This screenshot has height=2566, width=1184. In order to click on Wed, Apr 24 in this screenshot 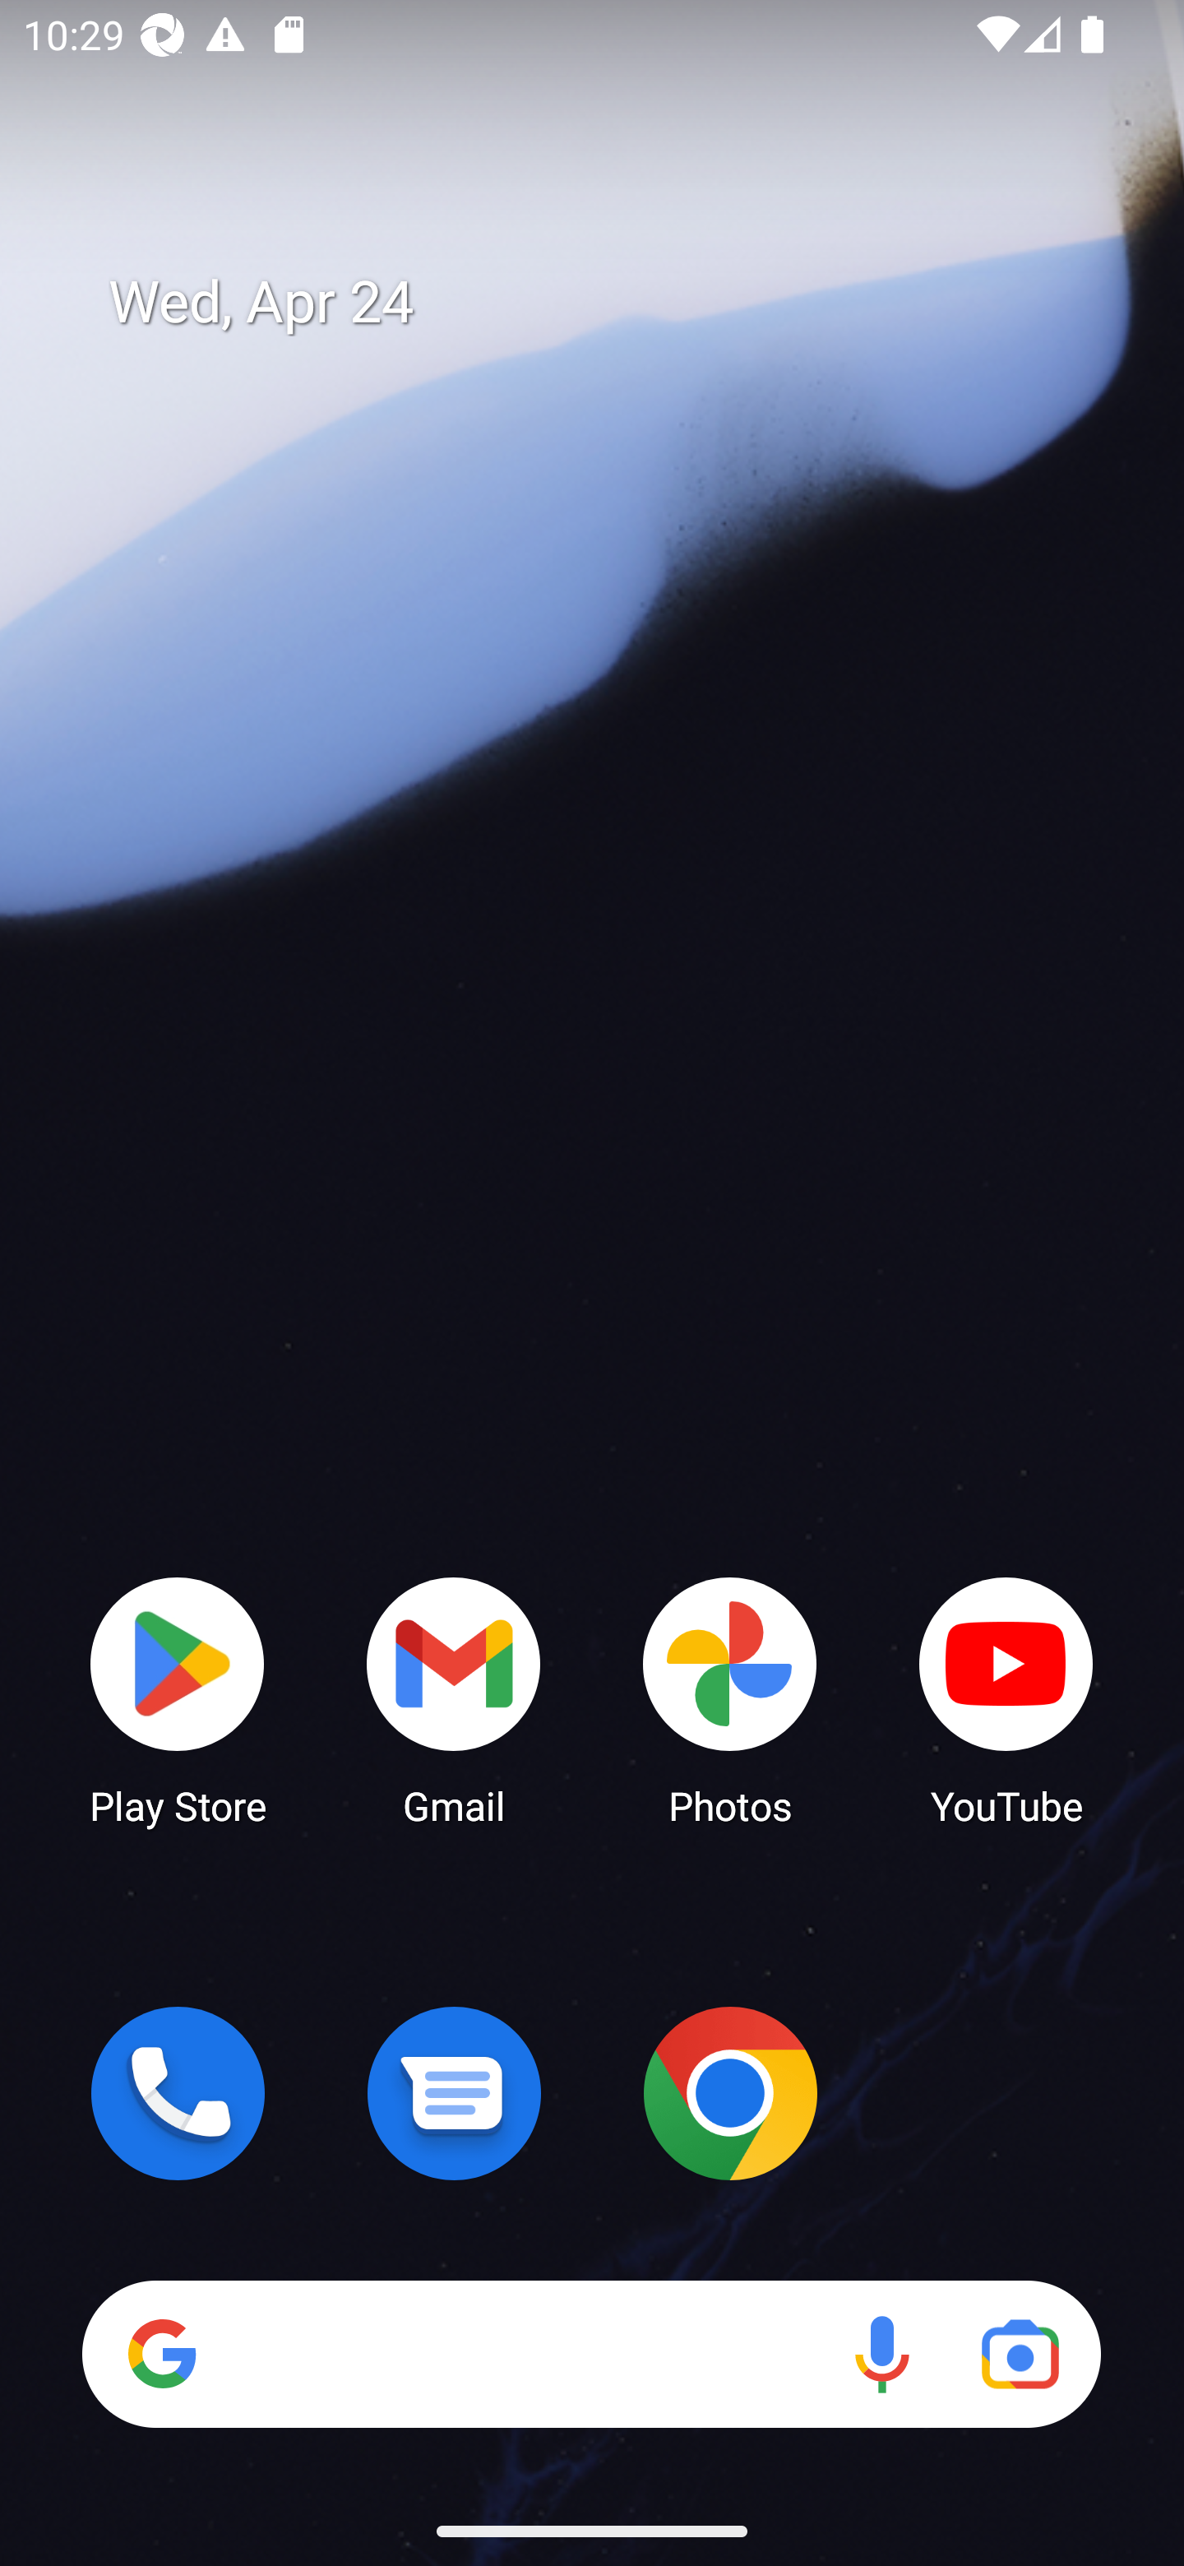, I will do `click(615, 303)`.